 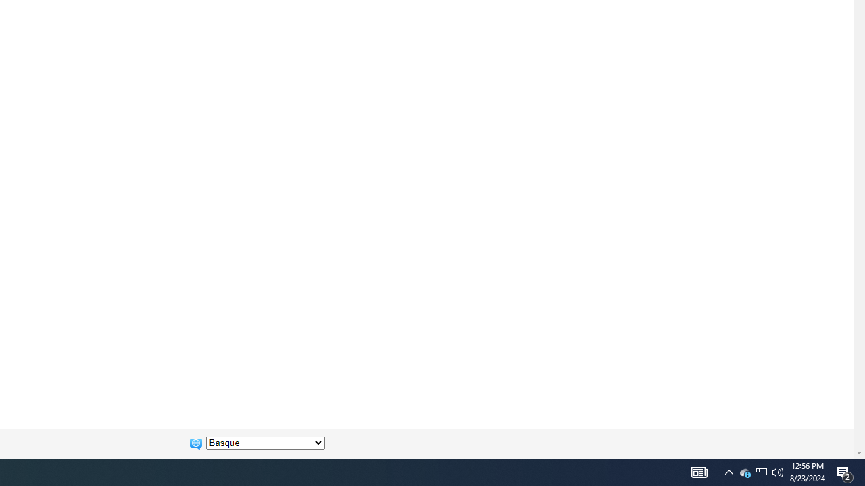 I want to click on AutomationID: 4105, so click(x=745, y=473).